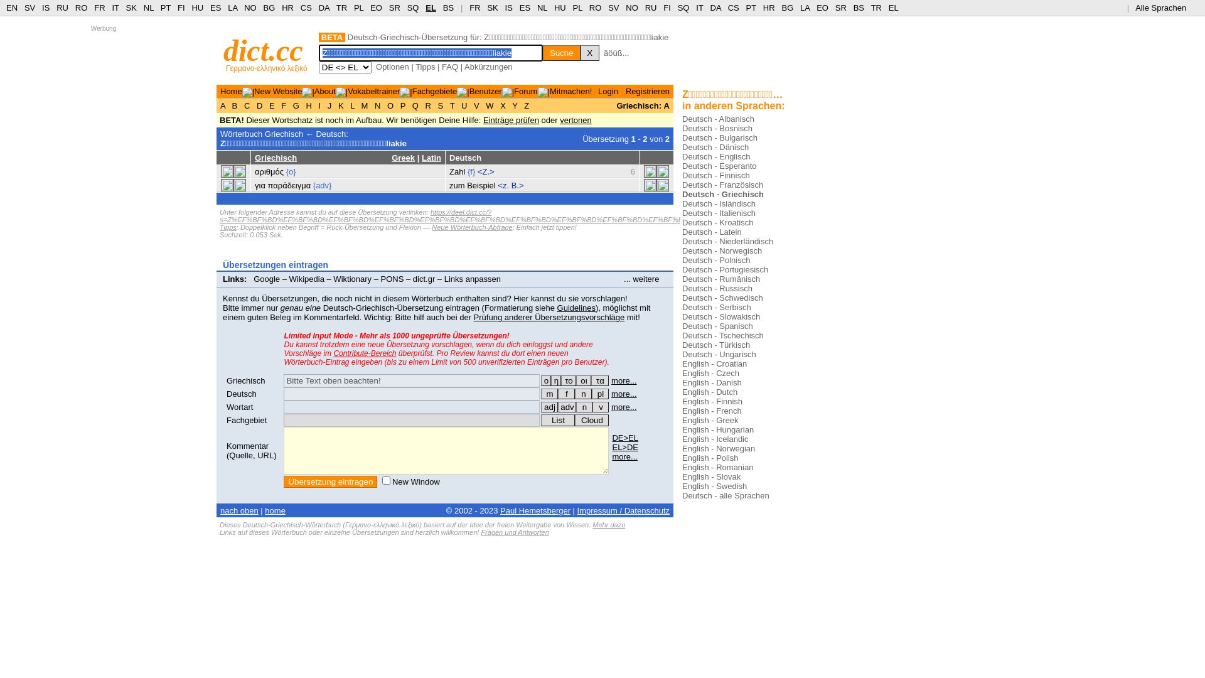  Describe the element at coordinates (876, 8) in the screenshot. I see `TR` at that location.